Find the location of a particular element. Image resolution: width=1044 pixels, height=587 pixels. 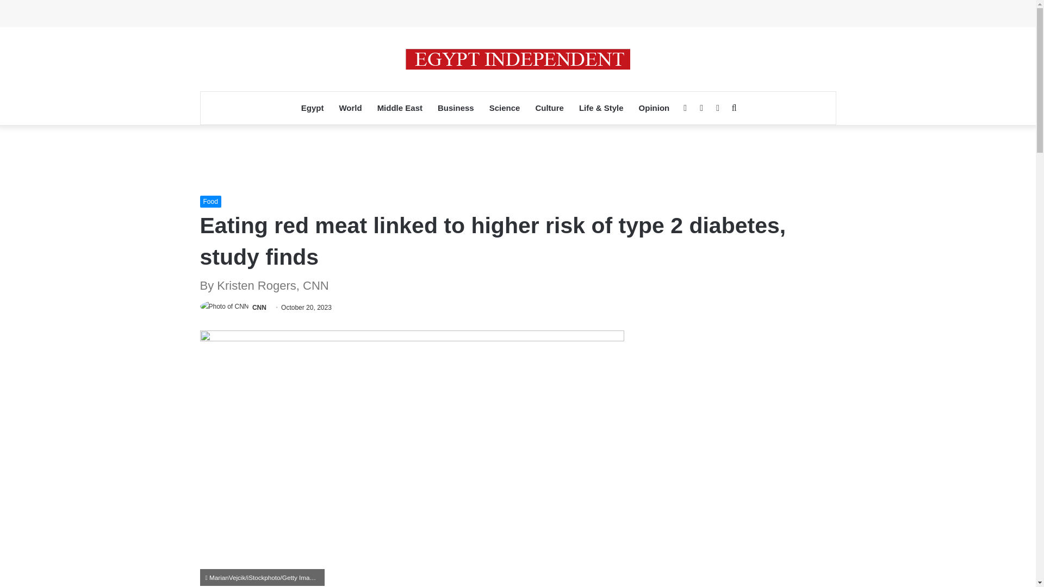

Egypt Independent is located at coordinates (518, 59).